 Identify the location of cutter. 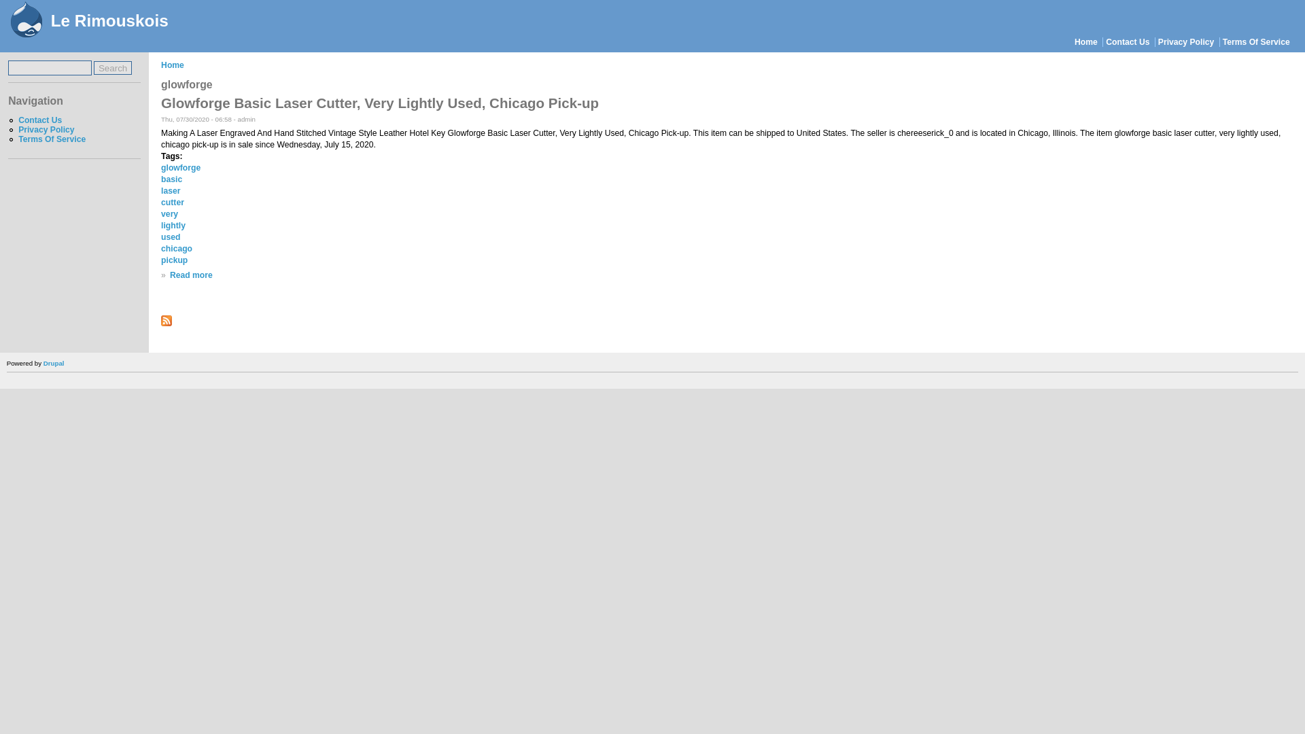
(172, 202).